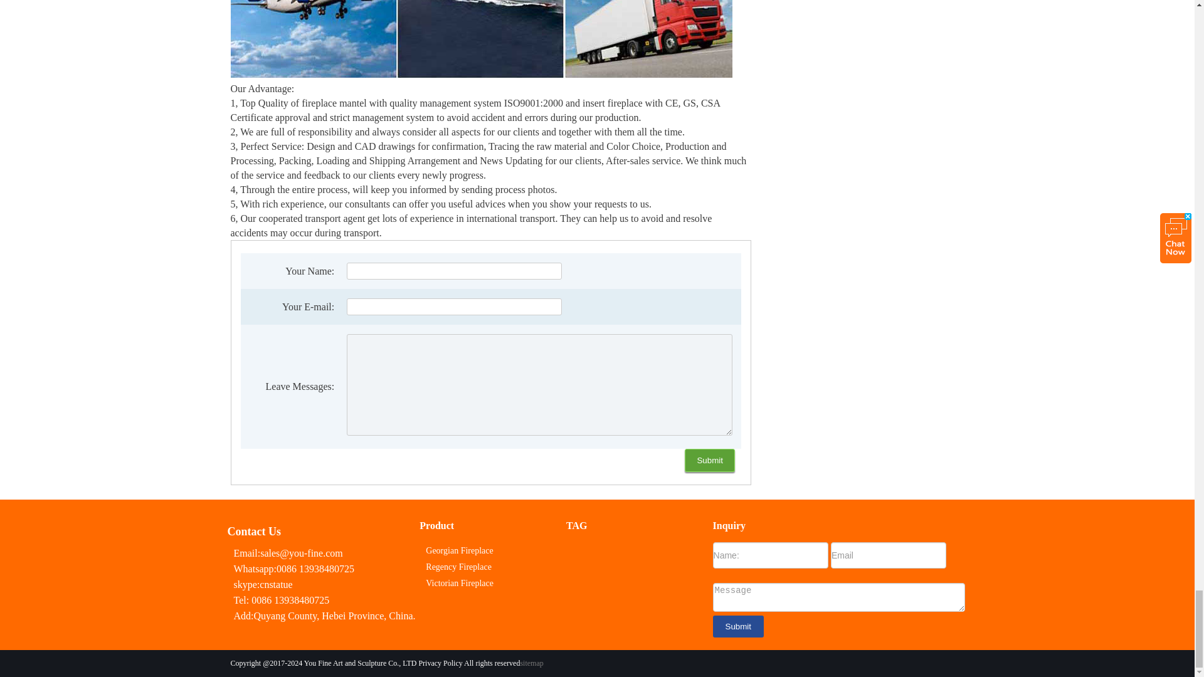 The image size is (1204, 677). I want to click on Submit, so click(737, 626).